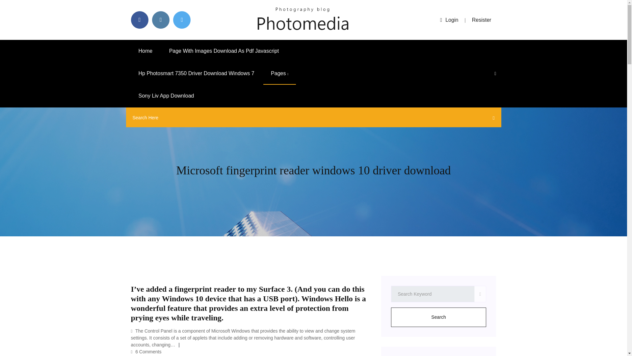  What do you see at coordinates (145, 51) in the screenshot?
I see `Home` at bounding box center [145, 51].